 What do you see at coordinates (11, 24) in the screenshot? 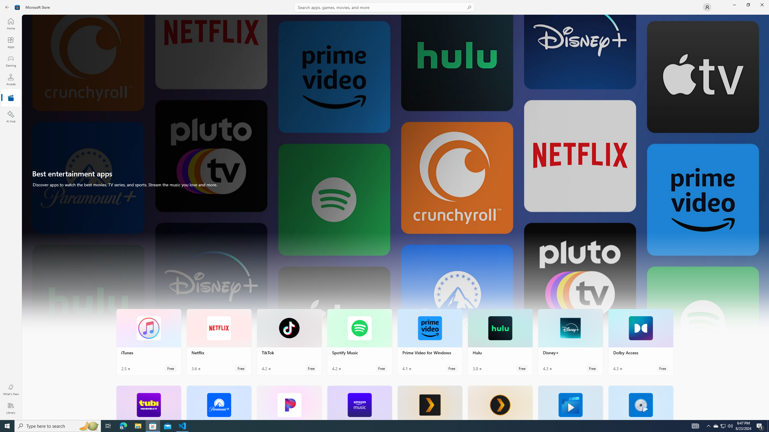
I see `Home` at bounding box center [11, 24].